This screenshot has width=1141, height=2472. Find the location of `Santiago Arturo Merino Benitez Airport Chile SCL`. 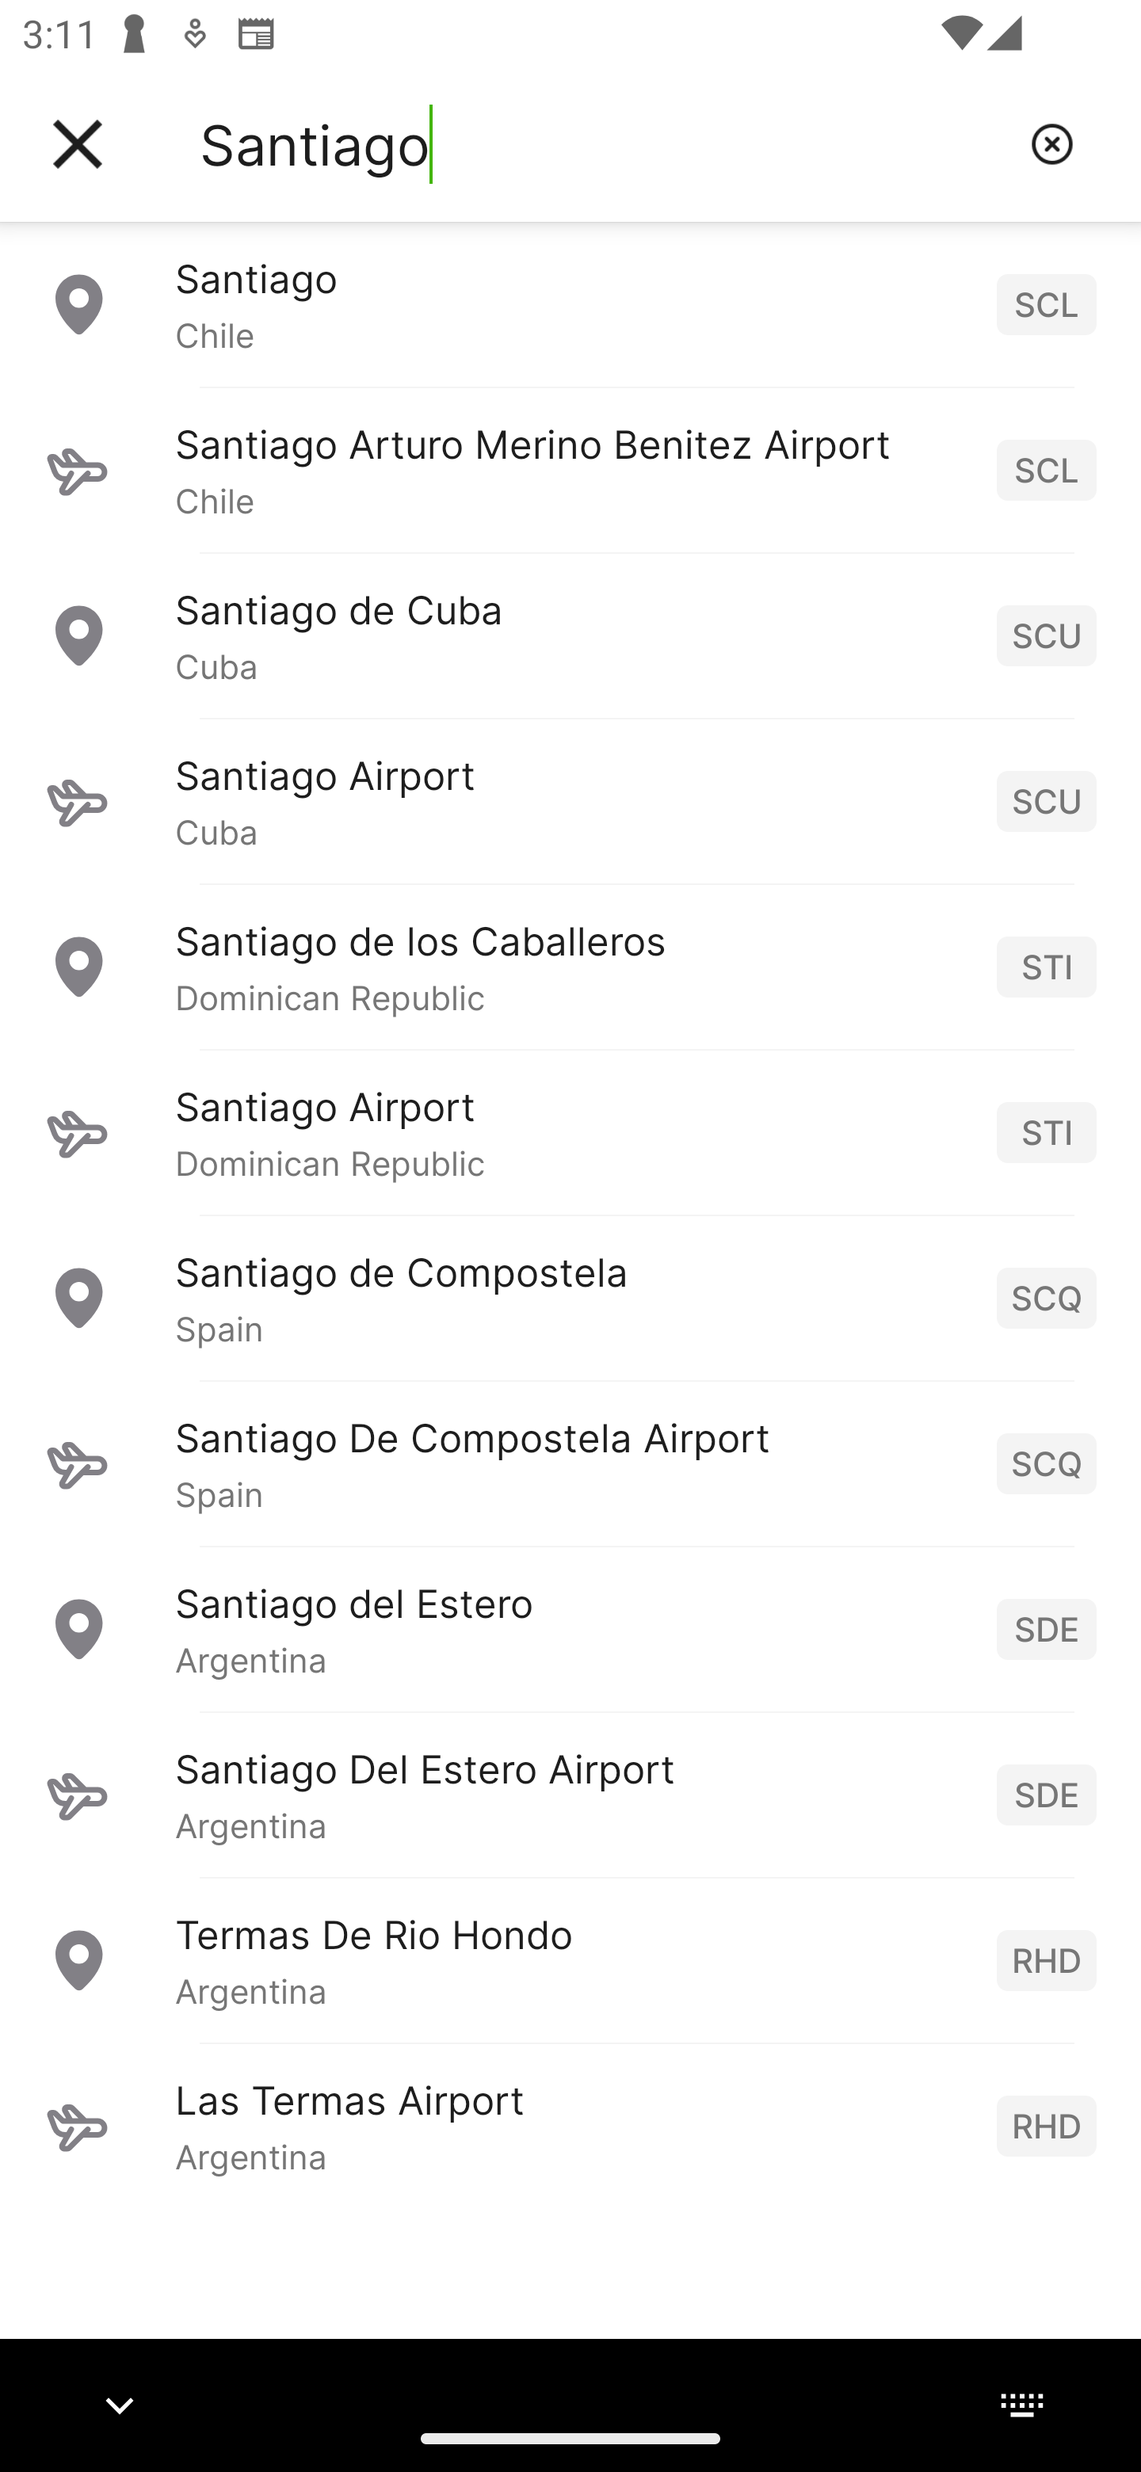

Santiago Arturo Merino Benitez Airport Chile SCL is located at coordinates (570, 469).